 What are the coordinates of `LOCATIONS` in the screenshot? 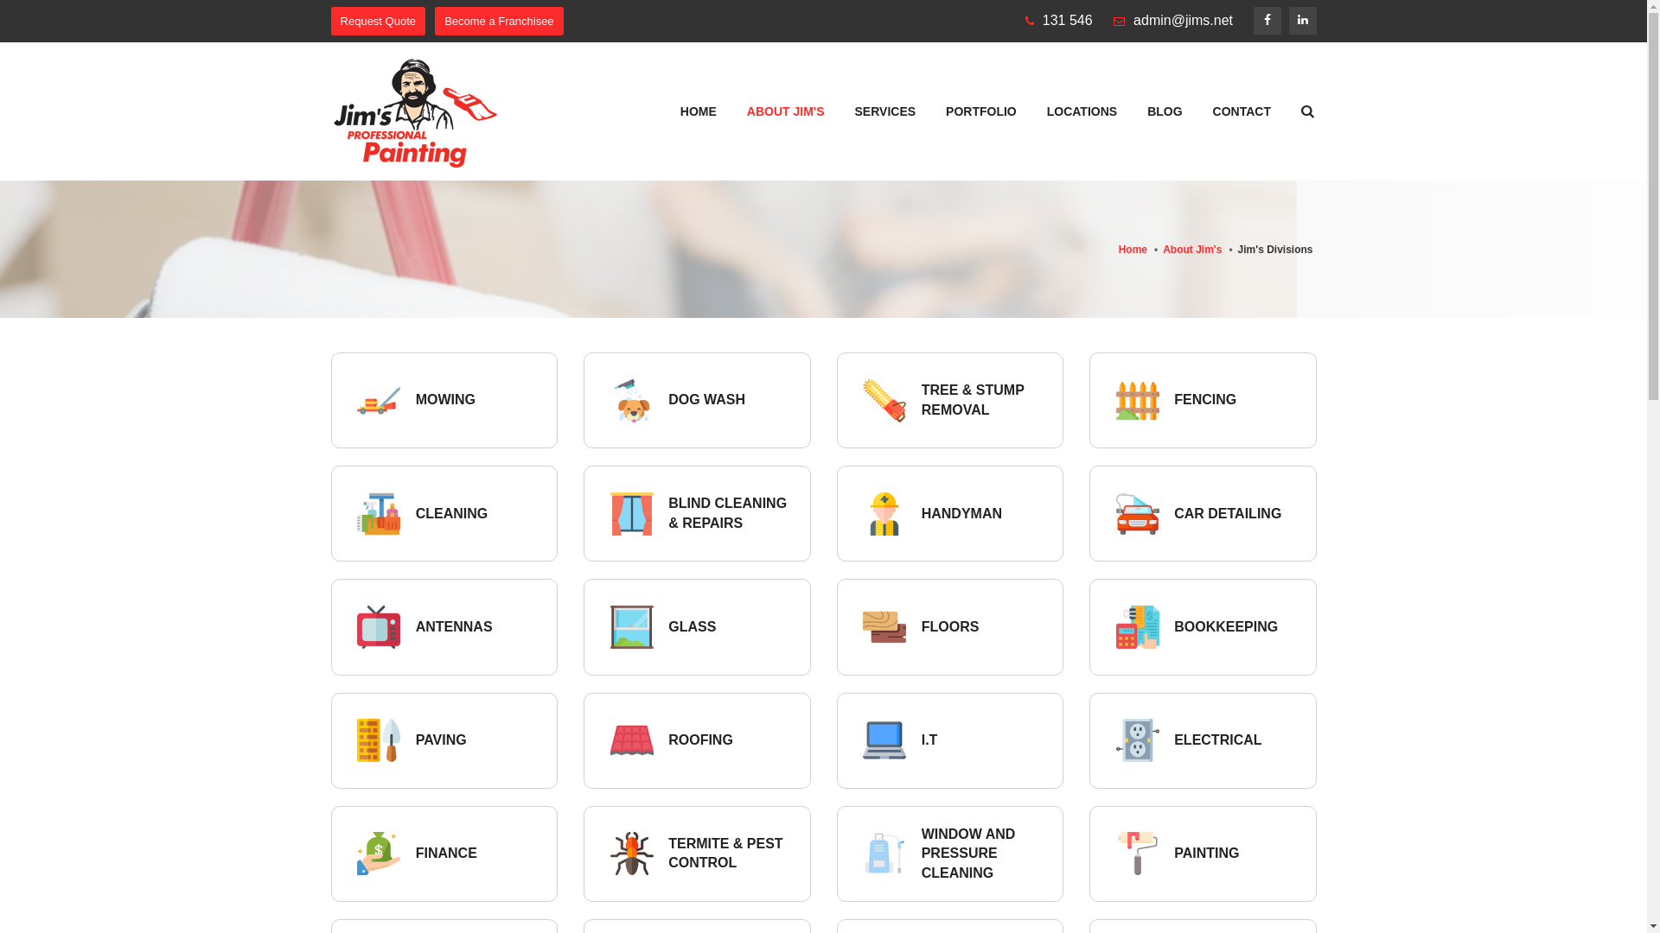 It's located at (1082, 111).